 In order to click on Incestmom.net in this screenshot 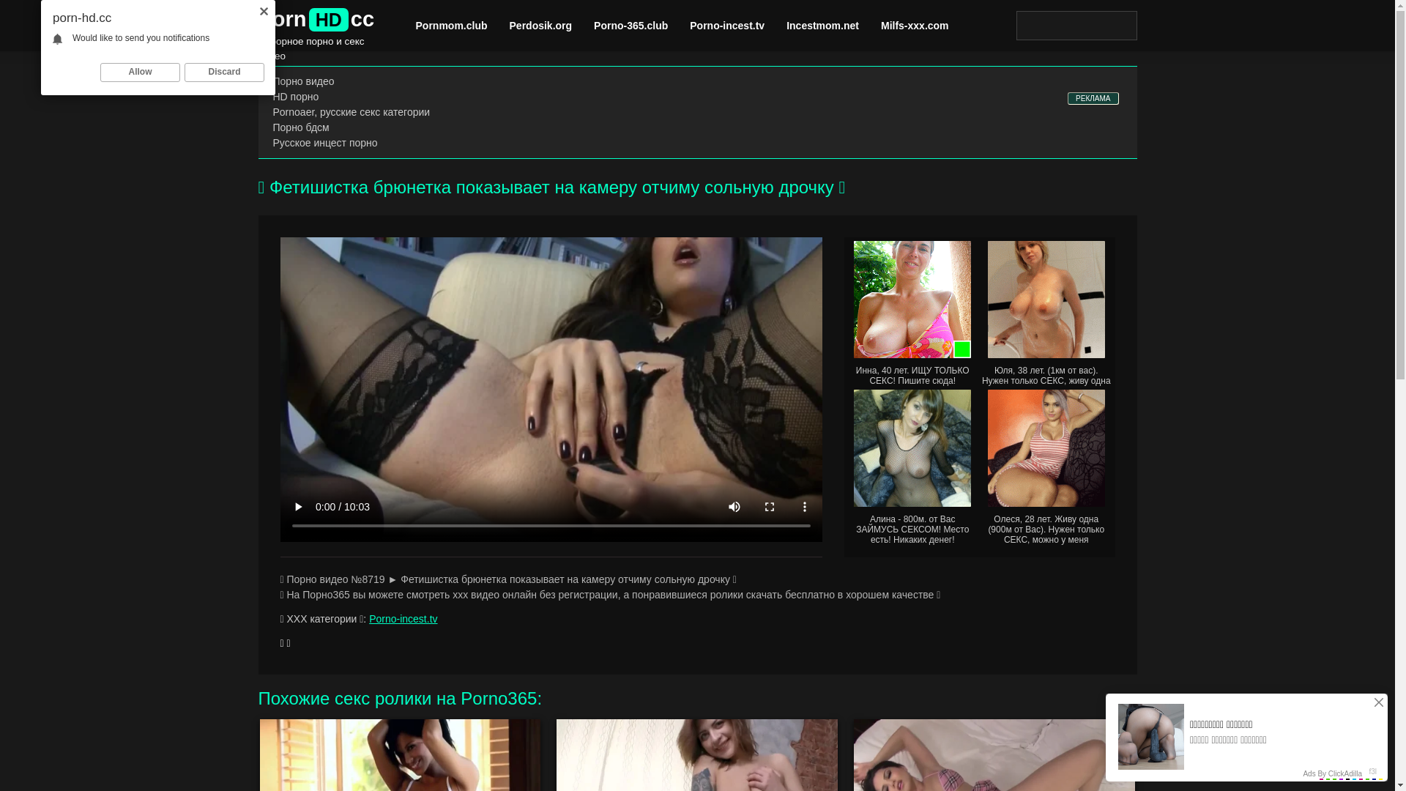, I will do `click(823, 26)`.